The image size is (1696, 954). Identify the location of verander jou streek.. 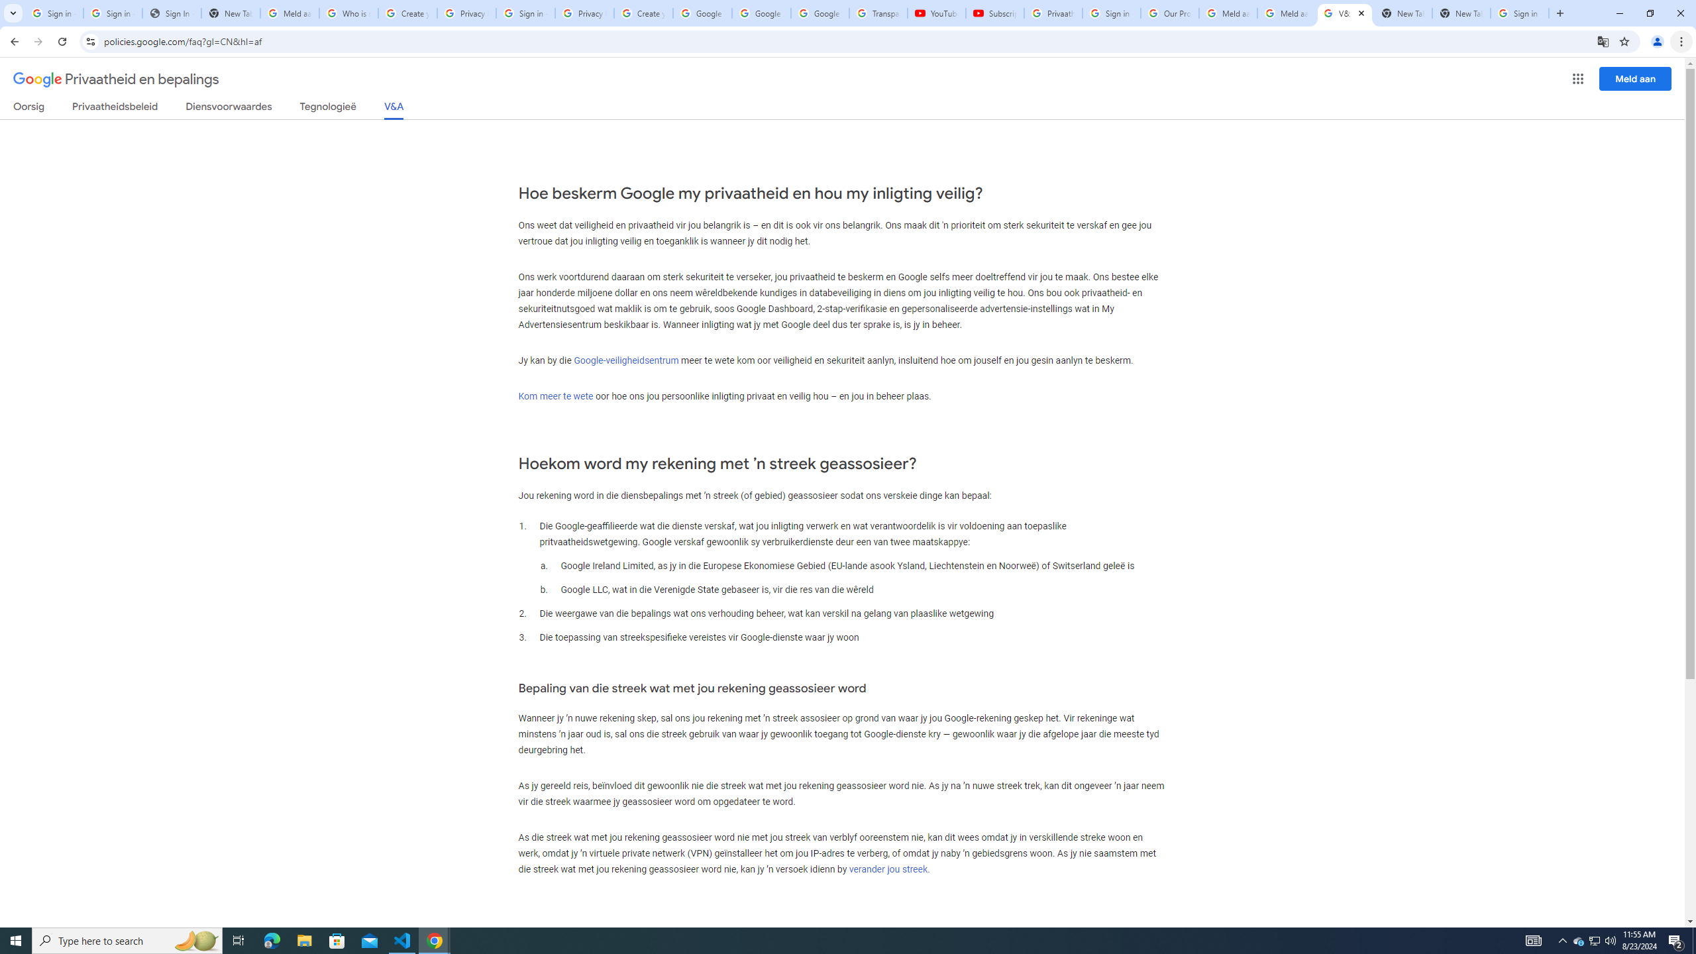
(888, 869).